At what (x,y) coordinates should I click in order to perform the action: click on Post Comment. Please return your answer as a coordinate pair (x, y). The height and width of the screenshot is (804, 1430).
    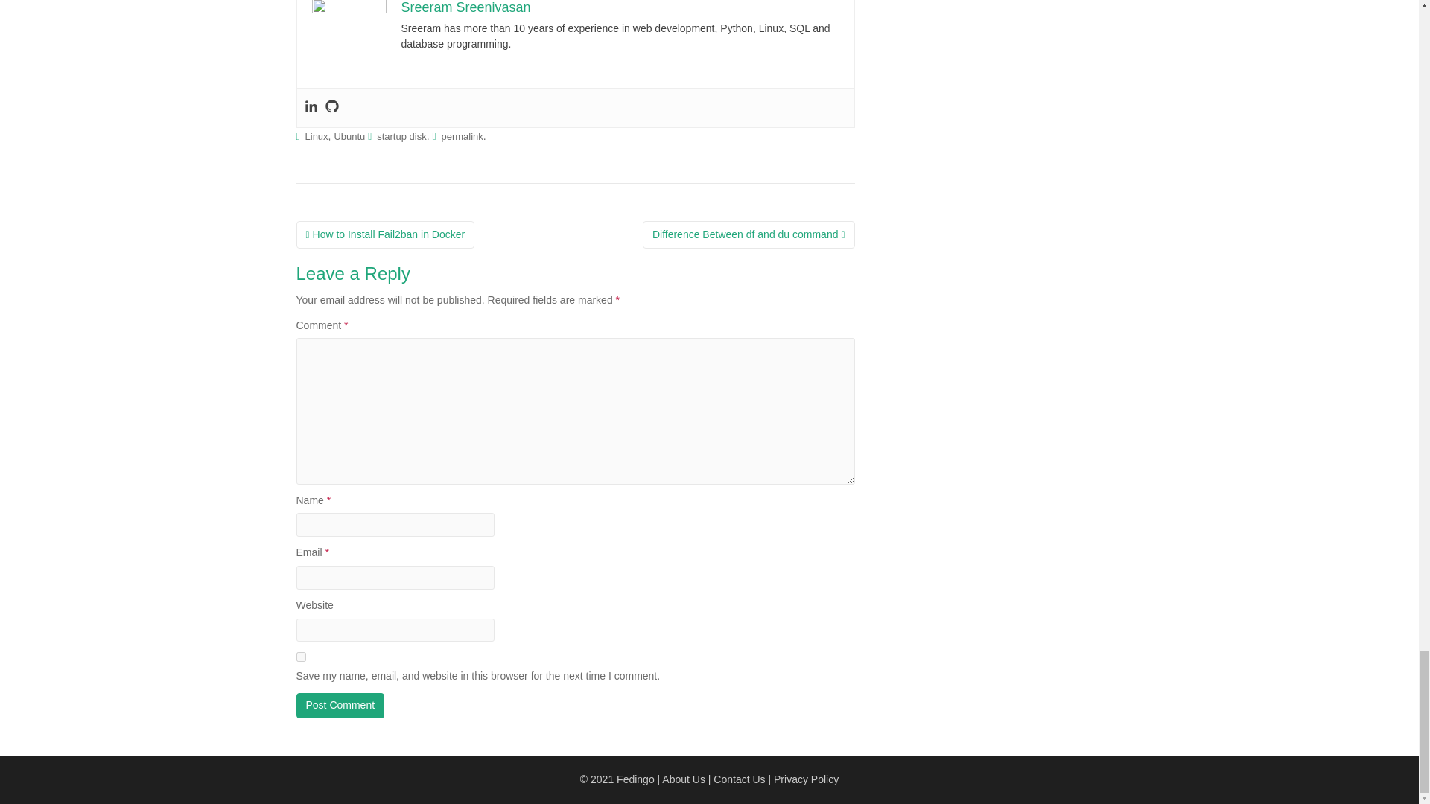
    Looking at the image, I should click on (340, 706).